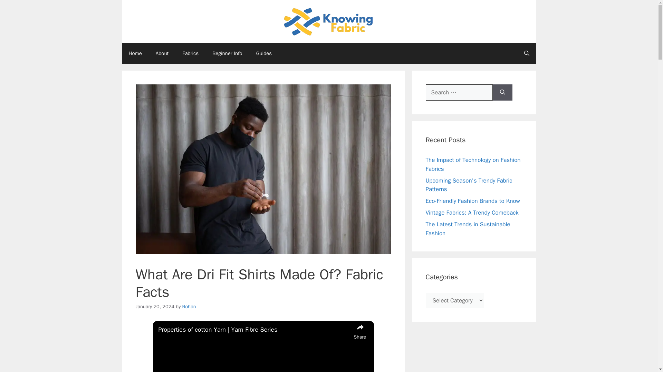  What do you see at coordinates (227, 53) in the screenshot?
I see `Beginner Info` at bounding box center [227, 53].